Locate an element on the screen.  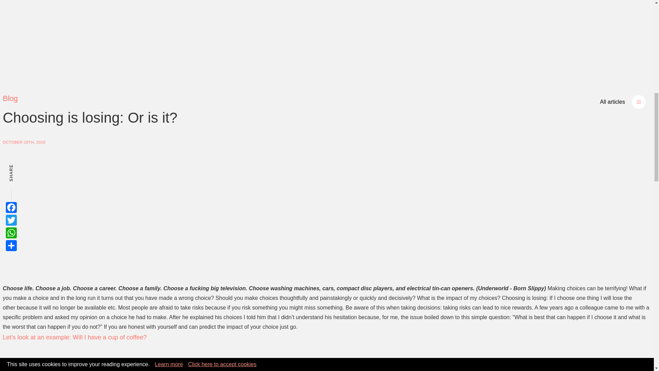
All articles is located at coordinates (623, 102).